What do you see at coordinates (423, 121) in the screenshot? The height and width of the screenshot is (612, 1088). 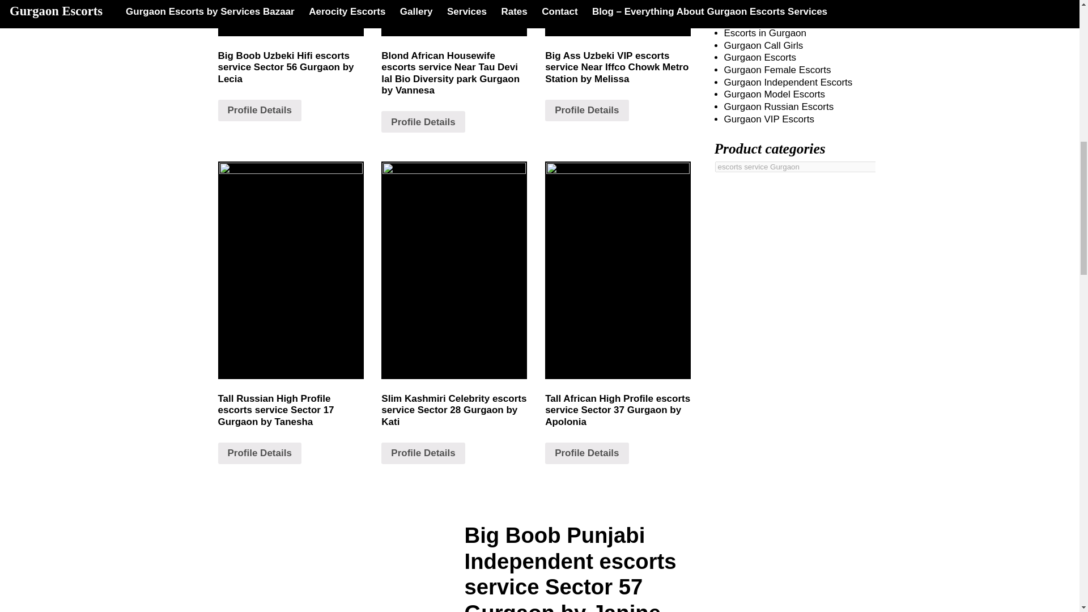 I see `Profile Details` at bounding box center [423, 121].